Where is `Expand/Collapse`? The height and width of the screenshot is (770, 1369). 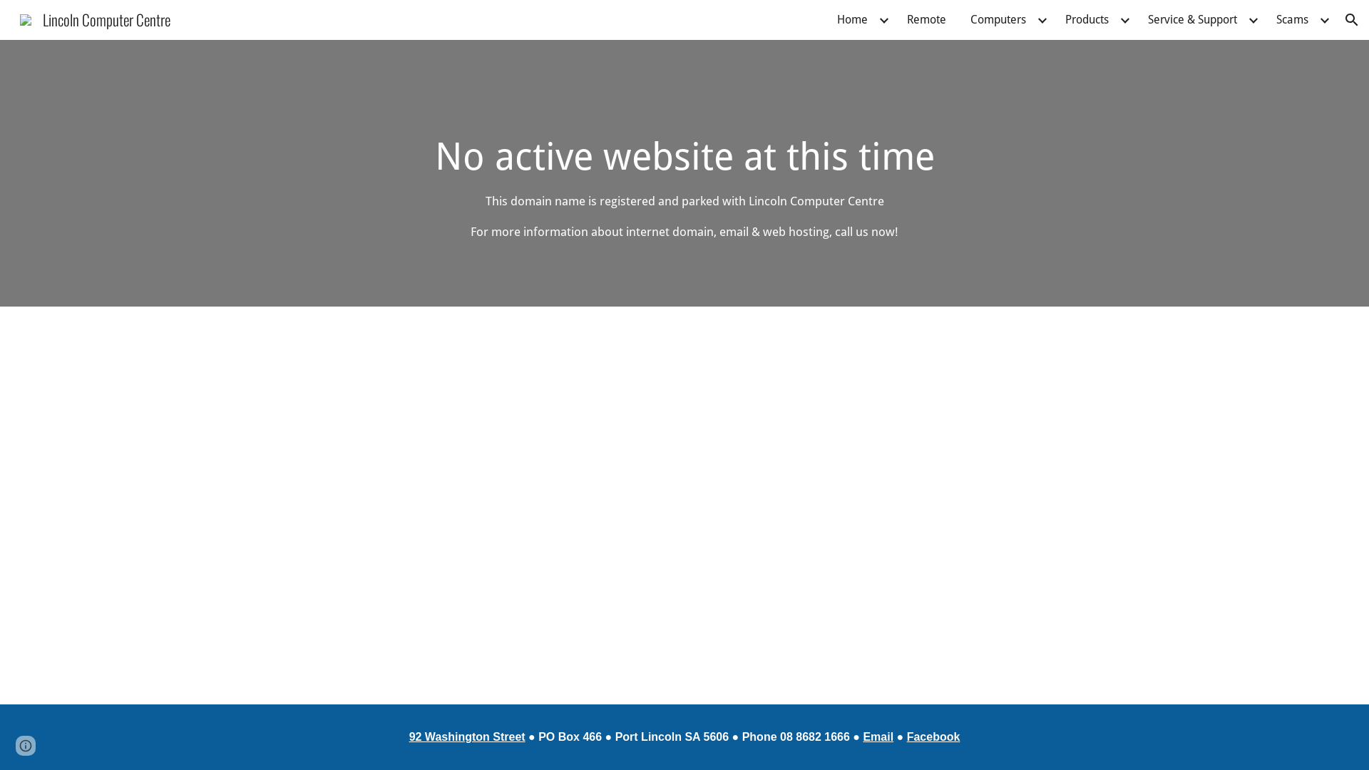
Expand/Collapse is located at coordinates (883, 20).